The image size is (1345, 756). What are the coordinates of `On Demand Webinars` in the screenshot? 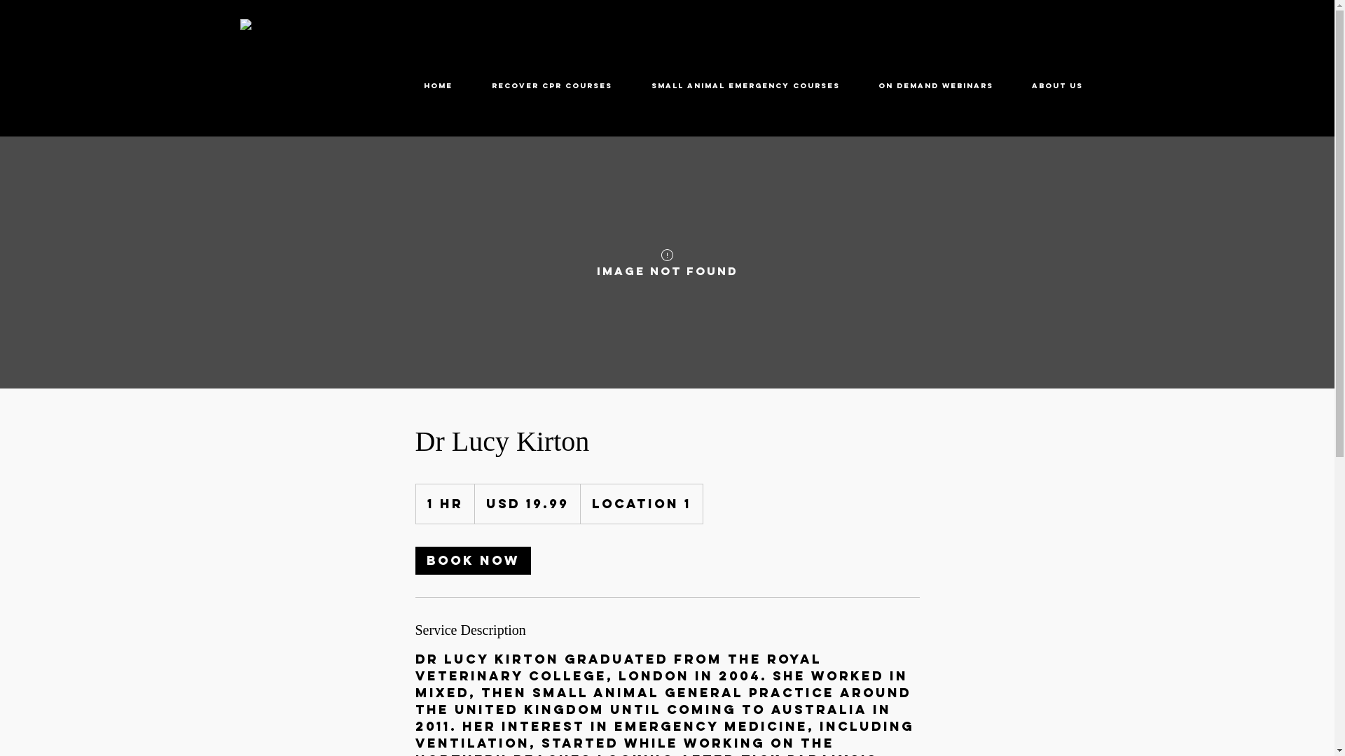 It's located at (936, 85).